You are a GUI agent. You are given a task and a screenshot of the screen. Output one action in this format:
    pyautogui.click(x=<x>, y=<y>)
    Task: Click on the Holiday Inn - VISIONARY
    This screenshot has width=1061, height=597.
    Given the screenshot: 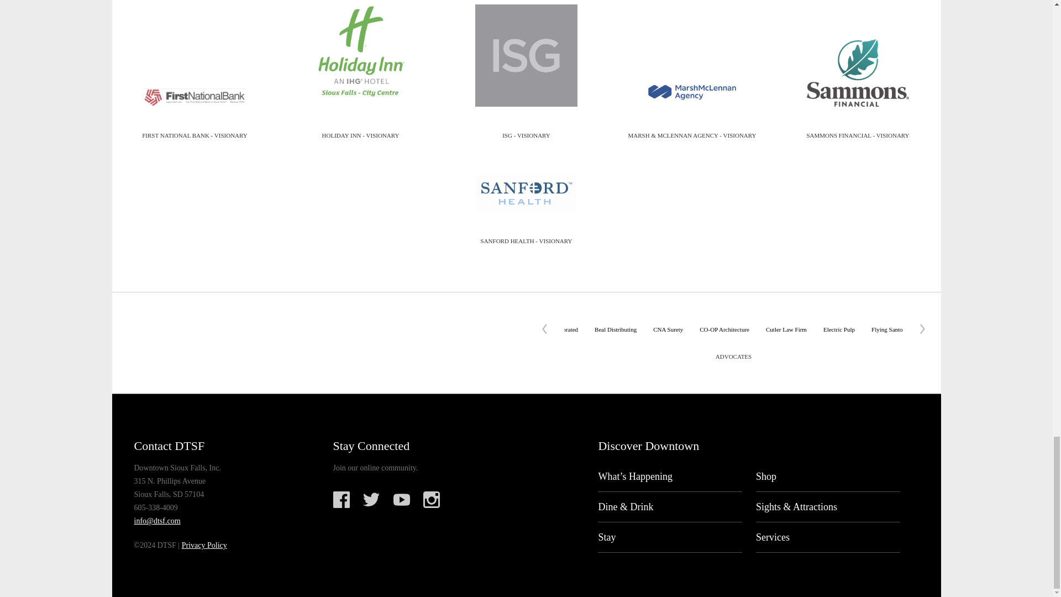 What is the action you would take?
    pyautogui.click(x=360, y=62)
    